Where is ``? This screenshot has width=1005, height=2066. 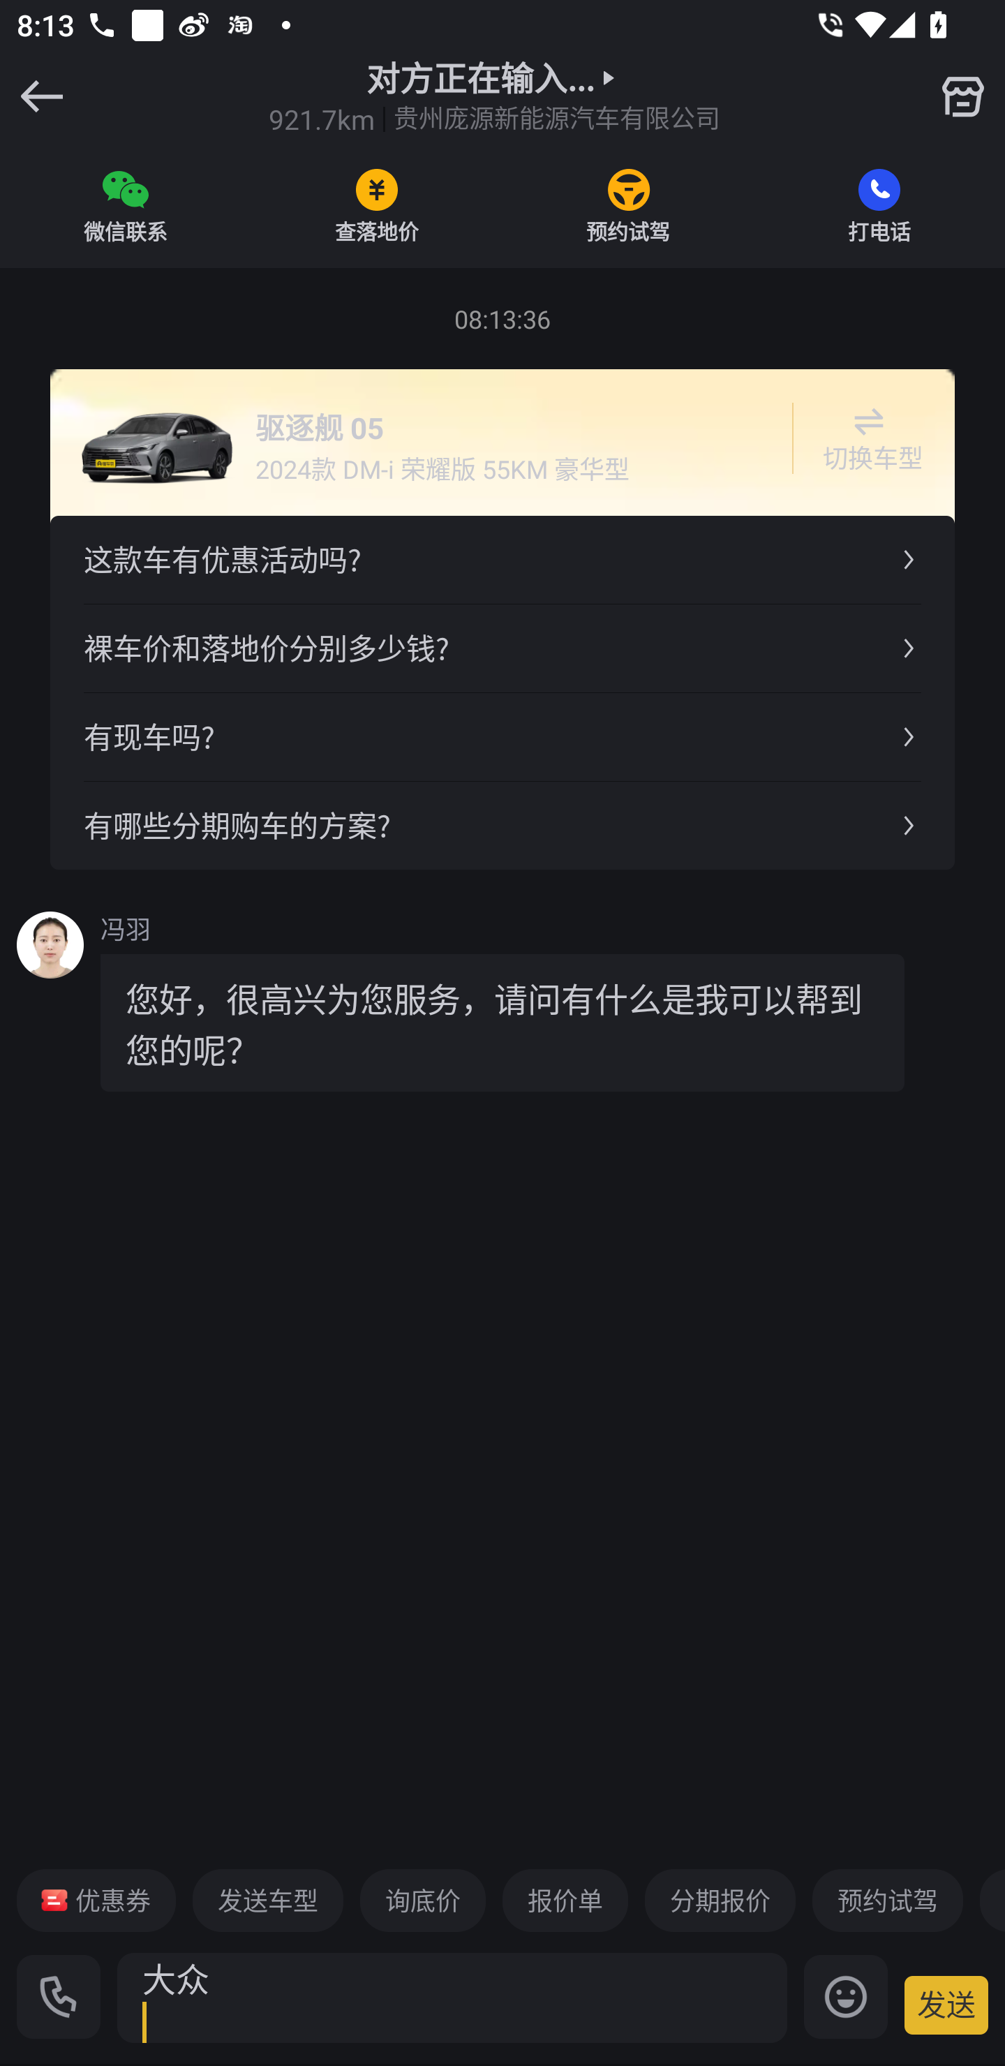  is located at coordinates (962, 96).